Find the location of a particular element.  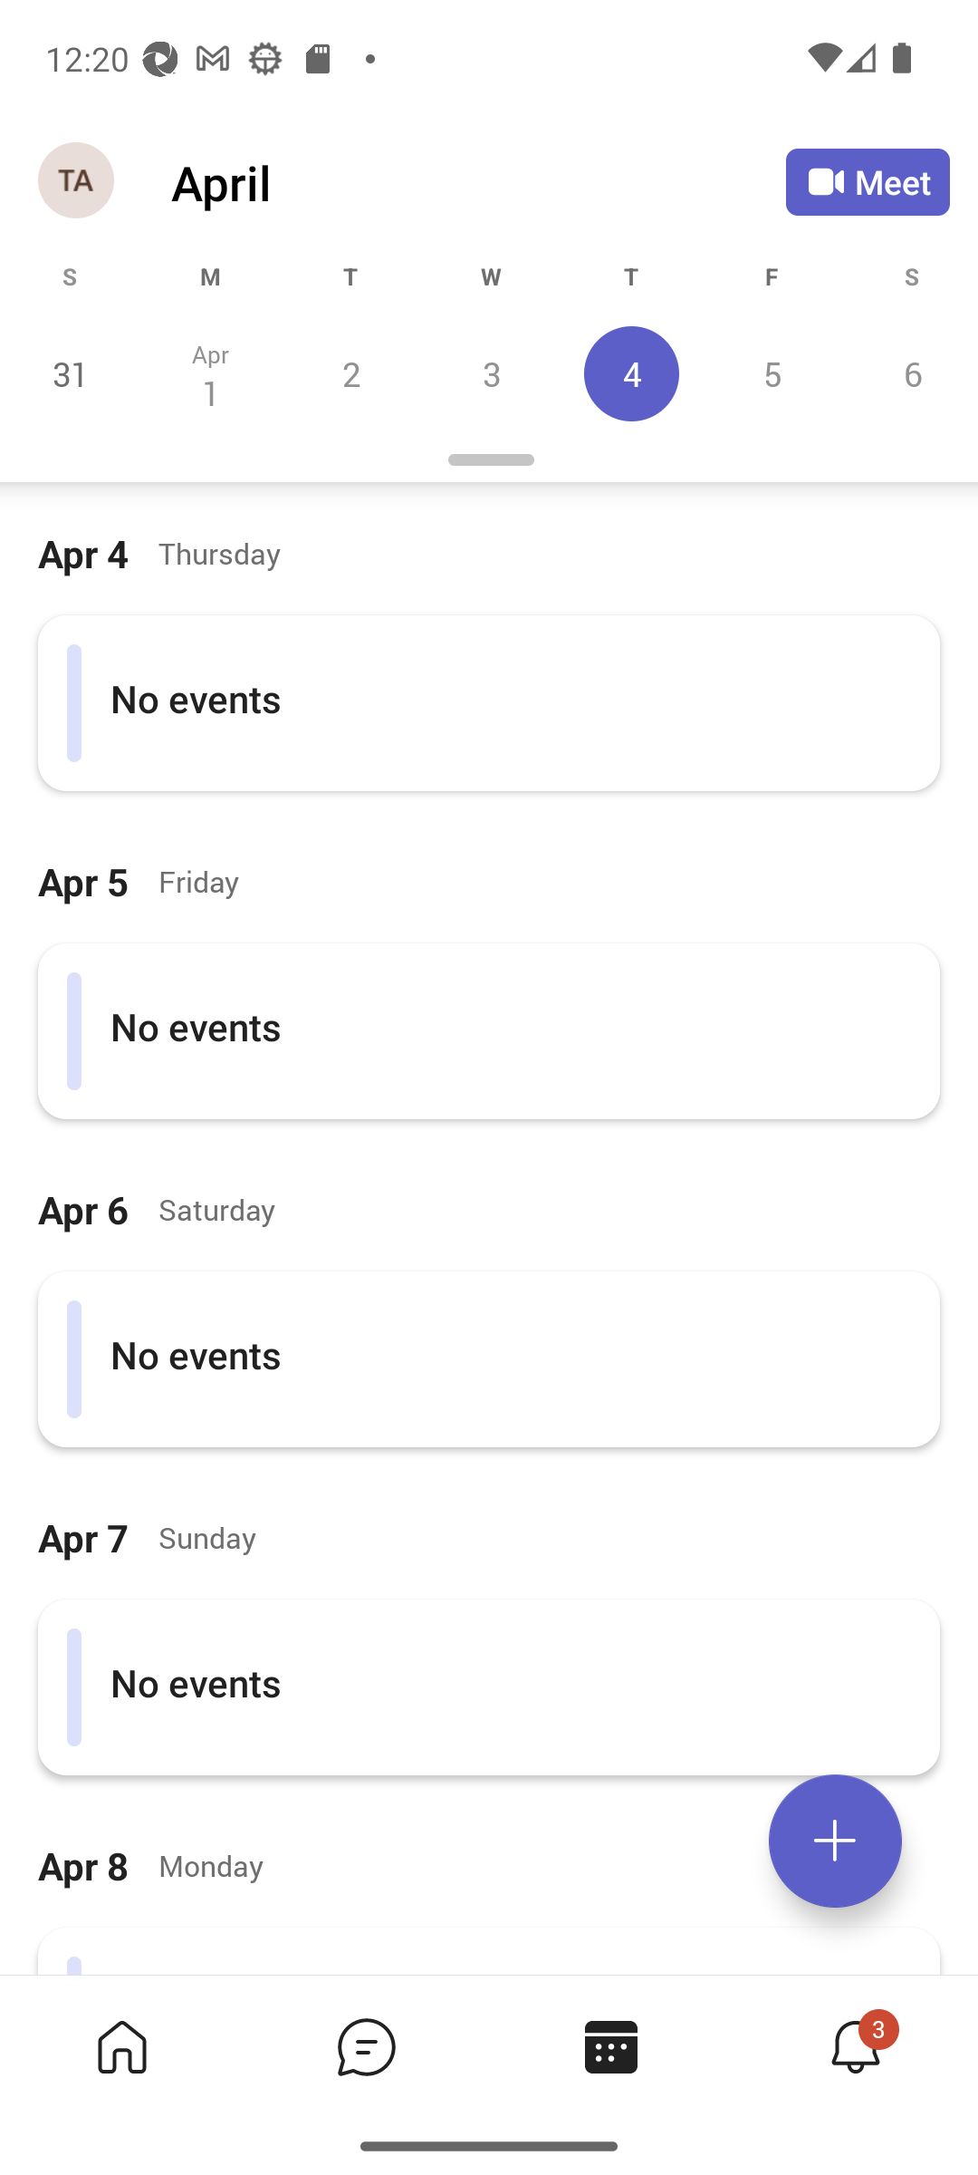

Navigation is located at coordinates (78, 181).